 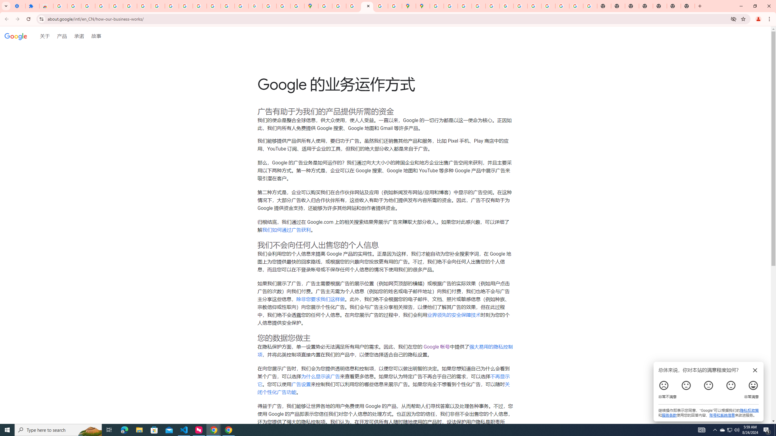 I want to click on New Tab, so click(x=688, y=6).